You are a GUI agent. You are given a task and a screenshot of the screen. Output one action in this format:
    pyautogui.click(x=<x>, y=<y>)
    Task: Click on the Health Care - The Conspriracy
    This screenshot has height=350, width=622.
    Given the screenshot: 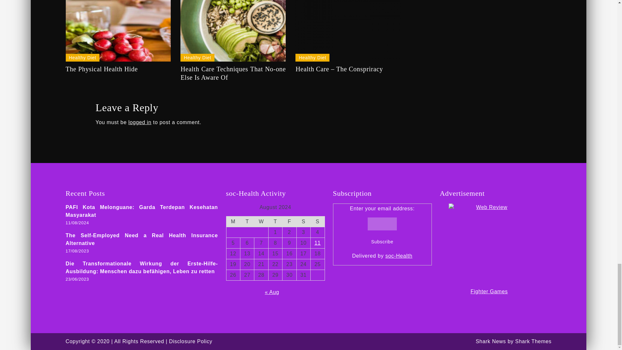 What is the action you would take?
    pyautogui.click(x=348, y=31)
    